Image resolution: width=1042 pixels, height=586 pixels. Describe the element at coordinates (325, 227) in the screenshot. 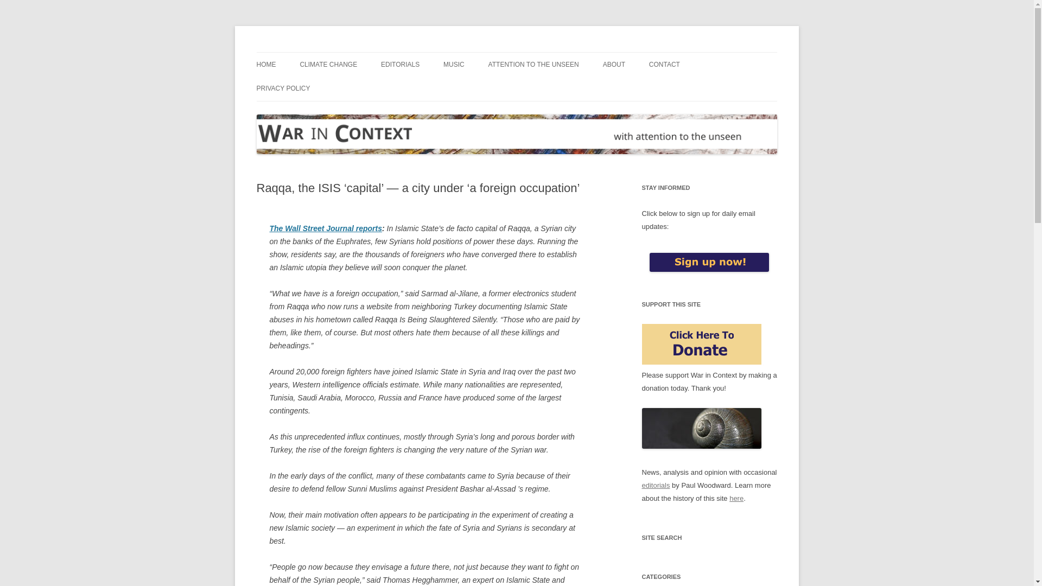

I see `The Wall Street Journal reports` at that location.